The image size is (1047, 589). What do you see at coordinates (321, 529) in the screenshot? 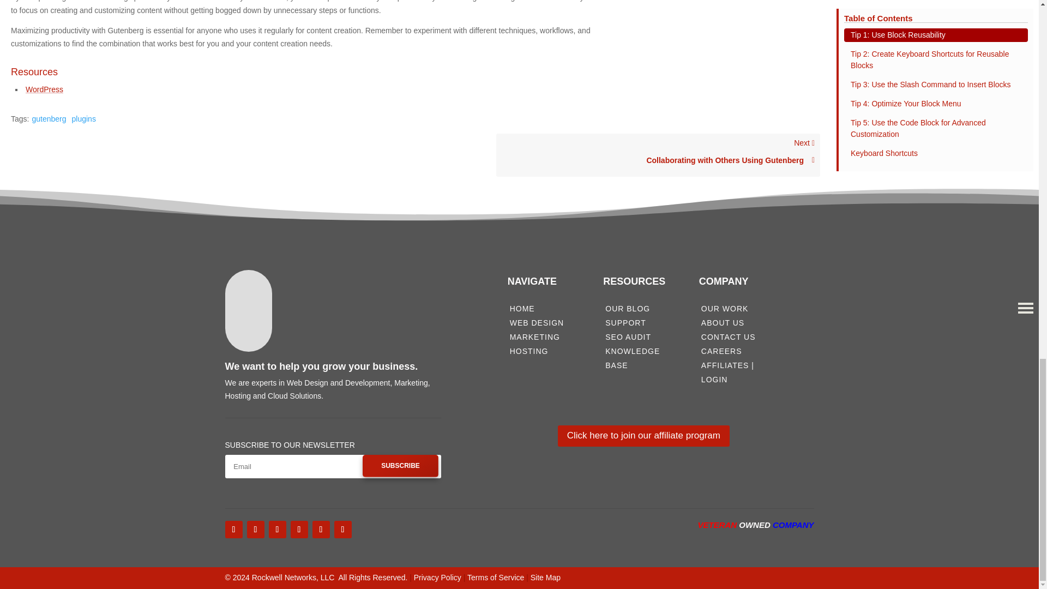
I see `Follow on Pinterest` at bounding box center [321, 529].